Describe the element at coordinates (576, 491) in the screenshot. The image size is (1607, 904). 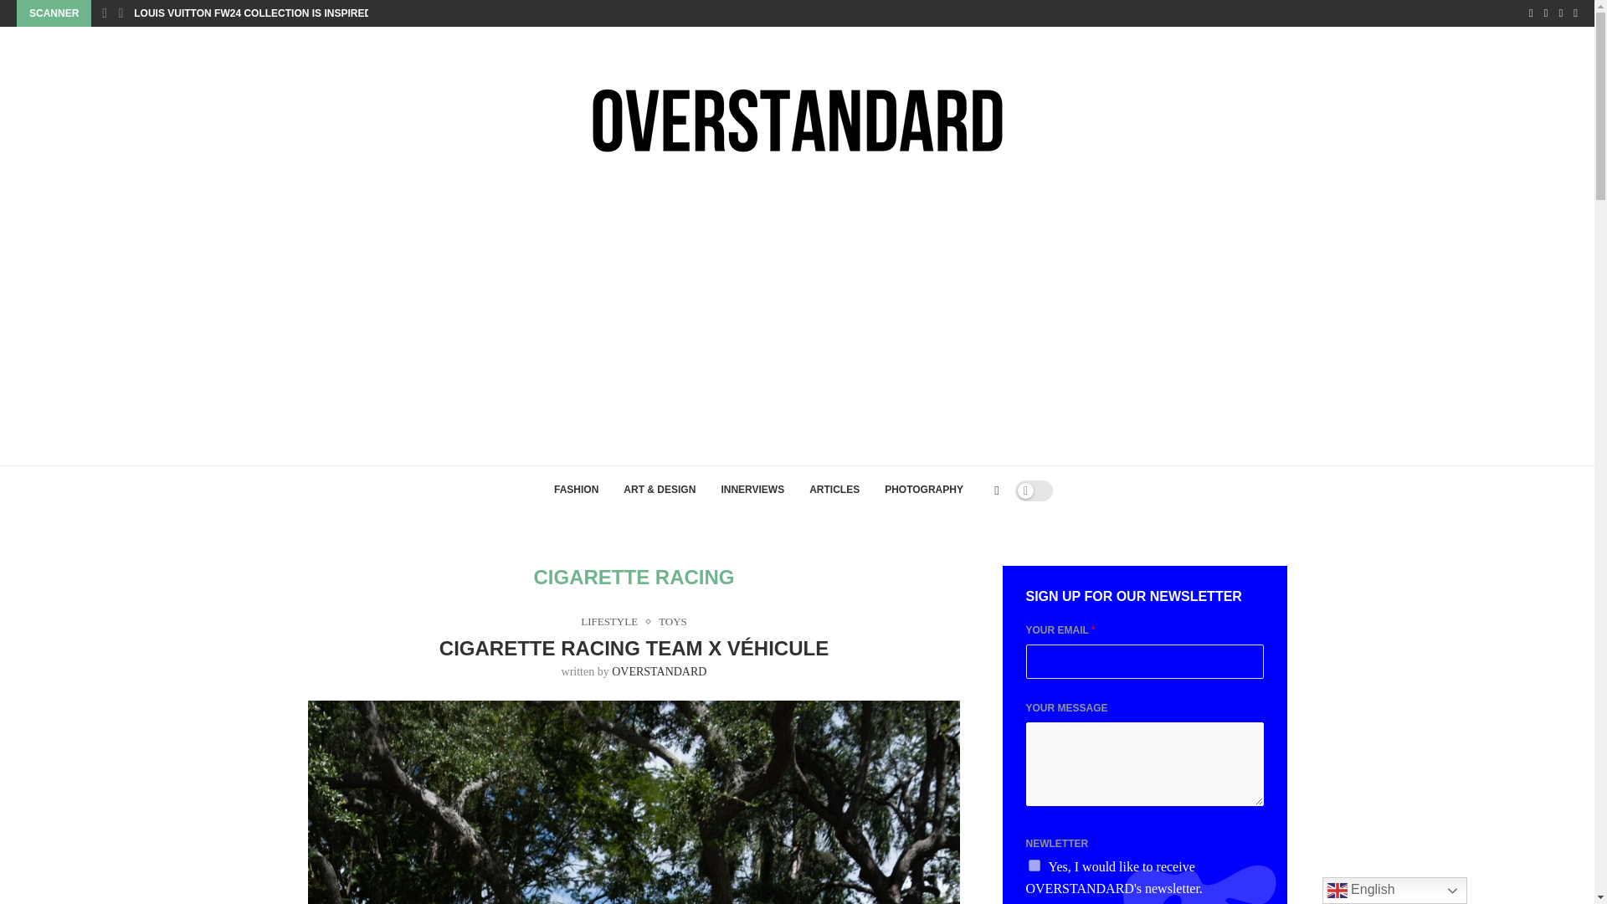
I see `FASHION` at that location.